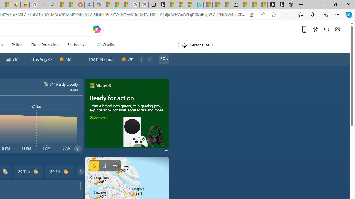 The image size is (355, 199). What do you see at coordinates (226, 5) in the screenshot?
I see `These 3 Stocks Pay You More Than 5% to Own Them` at bounding box center [226, 5].